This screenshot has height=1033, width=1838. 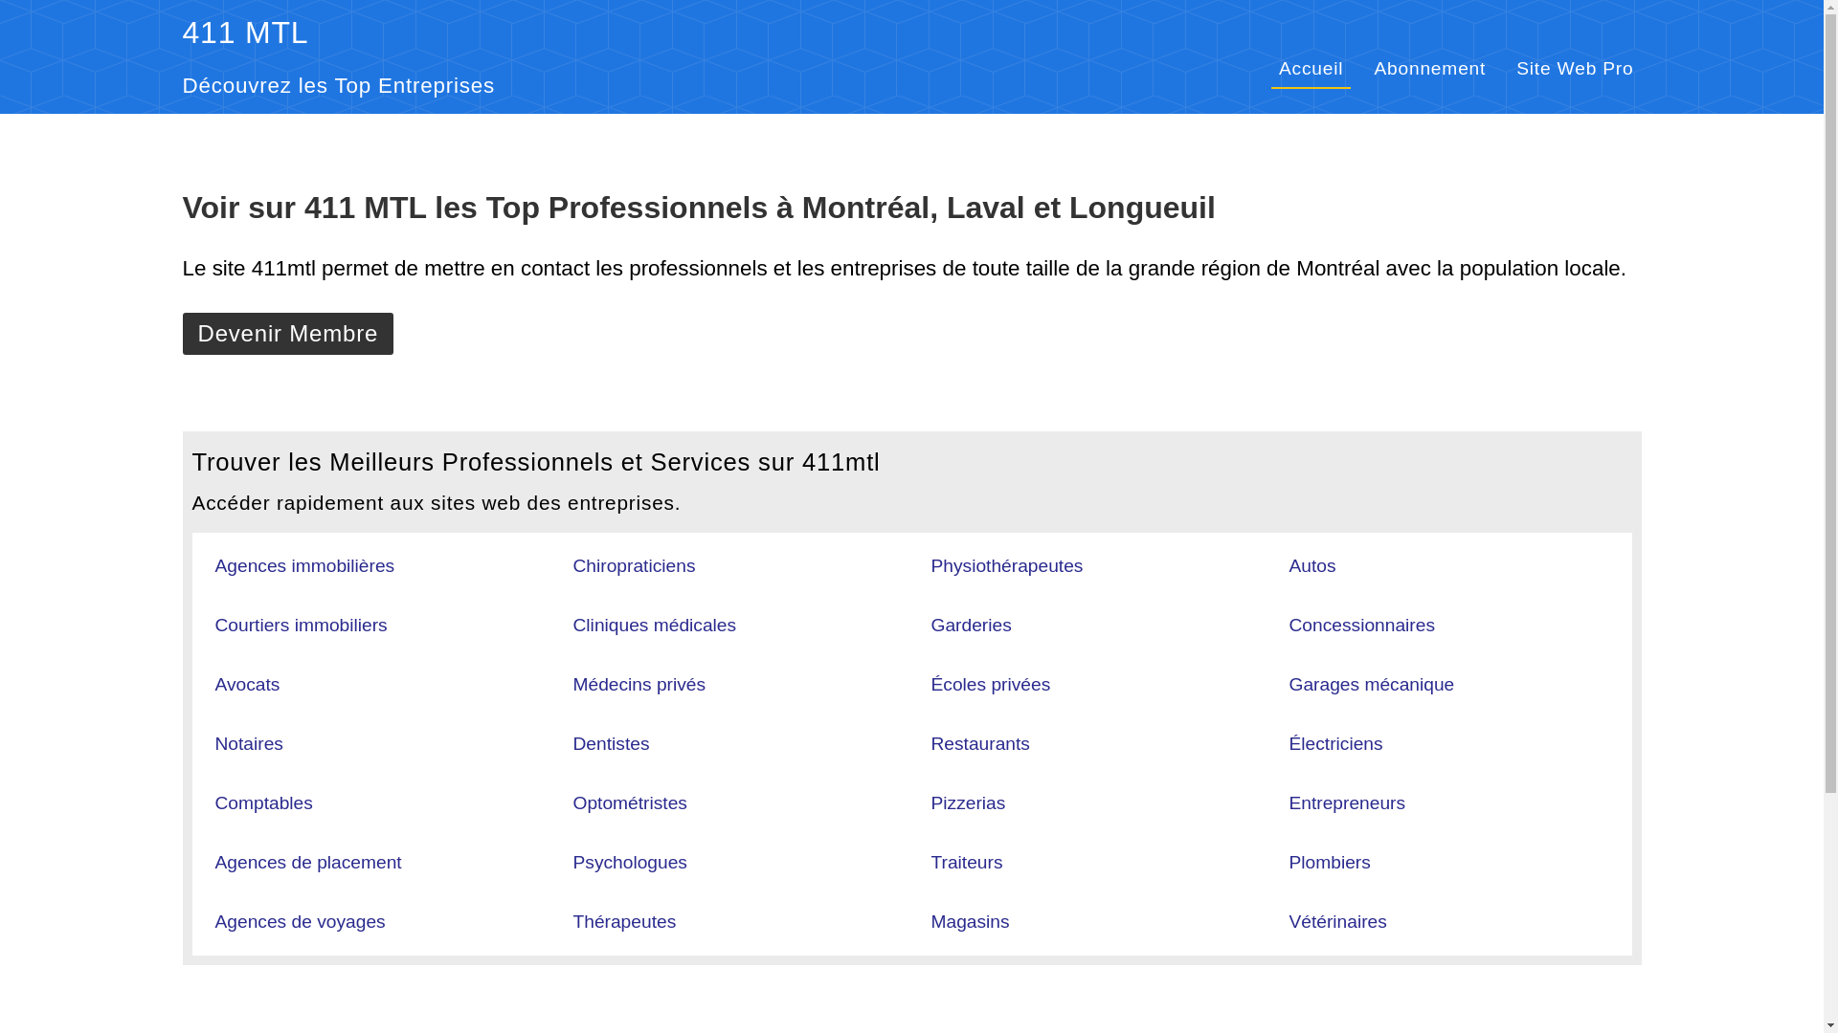 I want to click on Garderies, so click(x=971, y=626).